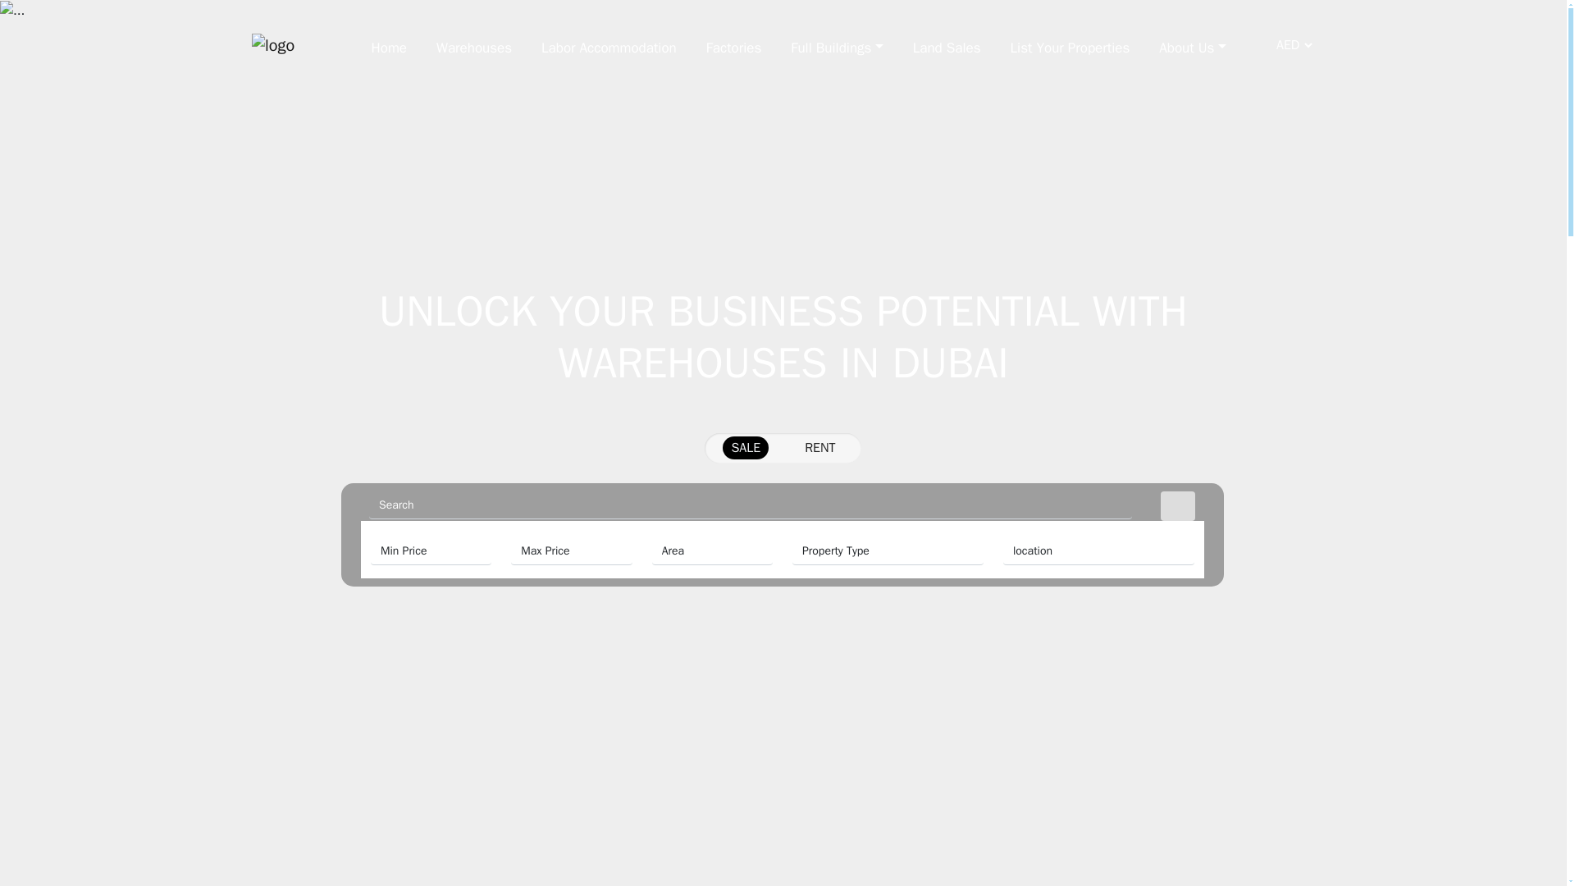  I want to click on Factories, so click(733, 44).